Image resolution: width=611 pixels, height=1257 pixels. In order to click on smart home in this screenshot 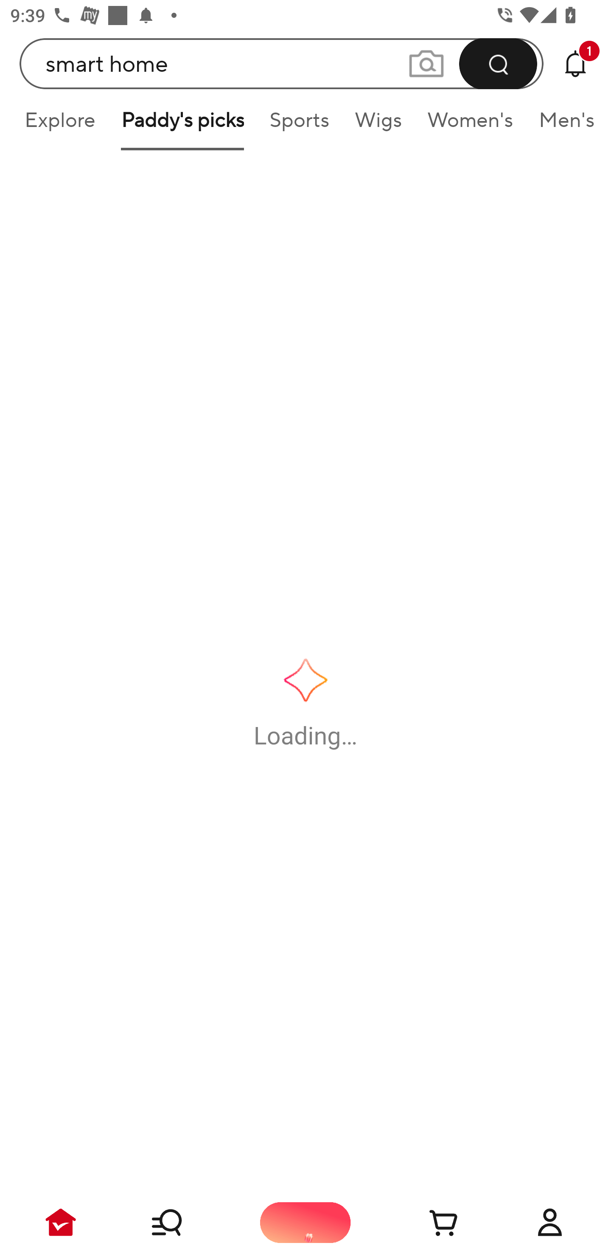, I will do `click(282, 63)`.